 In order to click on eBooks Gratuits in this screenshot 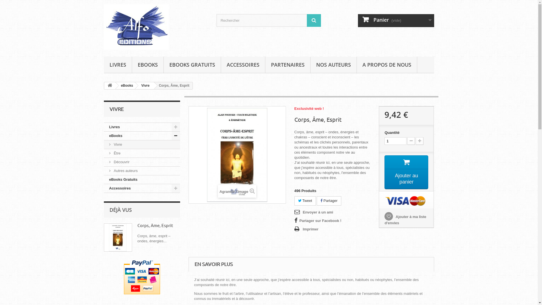, I will do `click(142, 180)`.